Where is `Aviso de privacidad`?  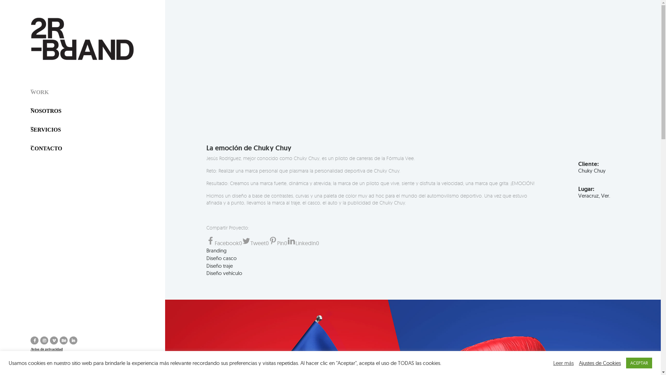 Aviso de privacidad is located at coordinates (75, 349).